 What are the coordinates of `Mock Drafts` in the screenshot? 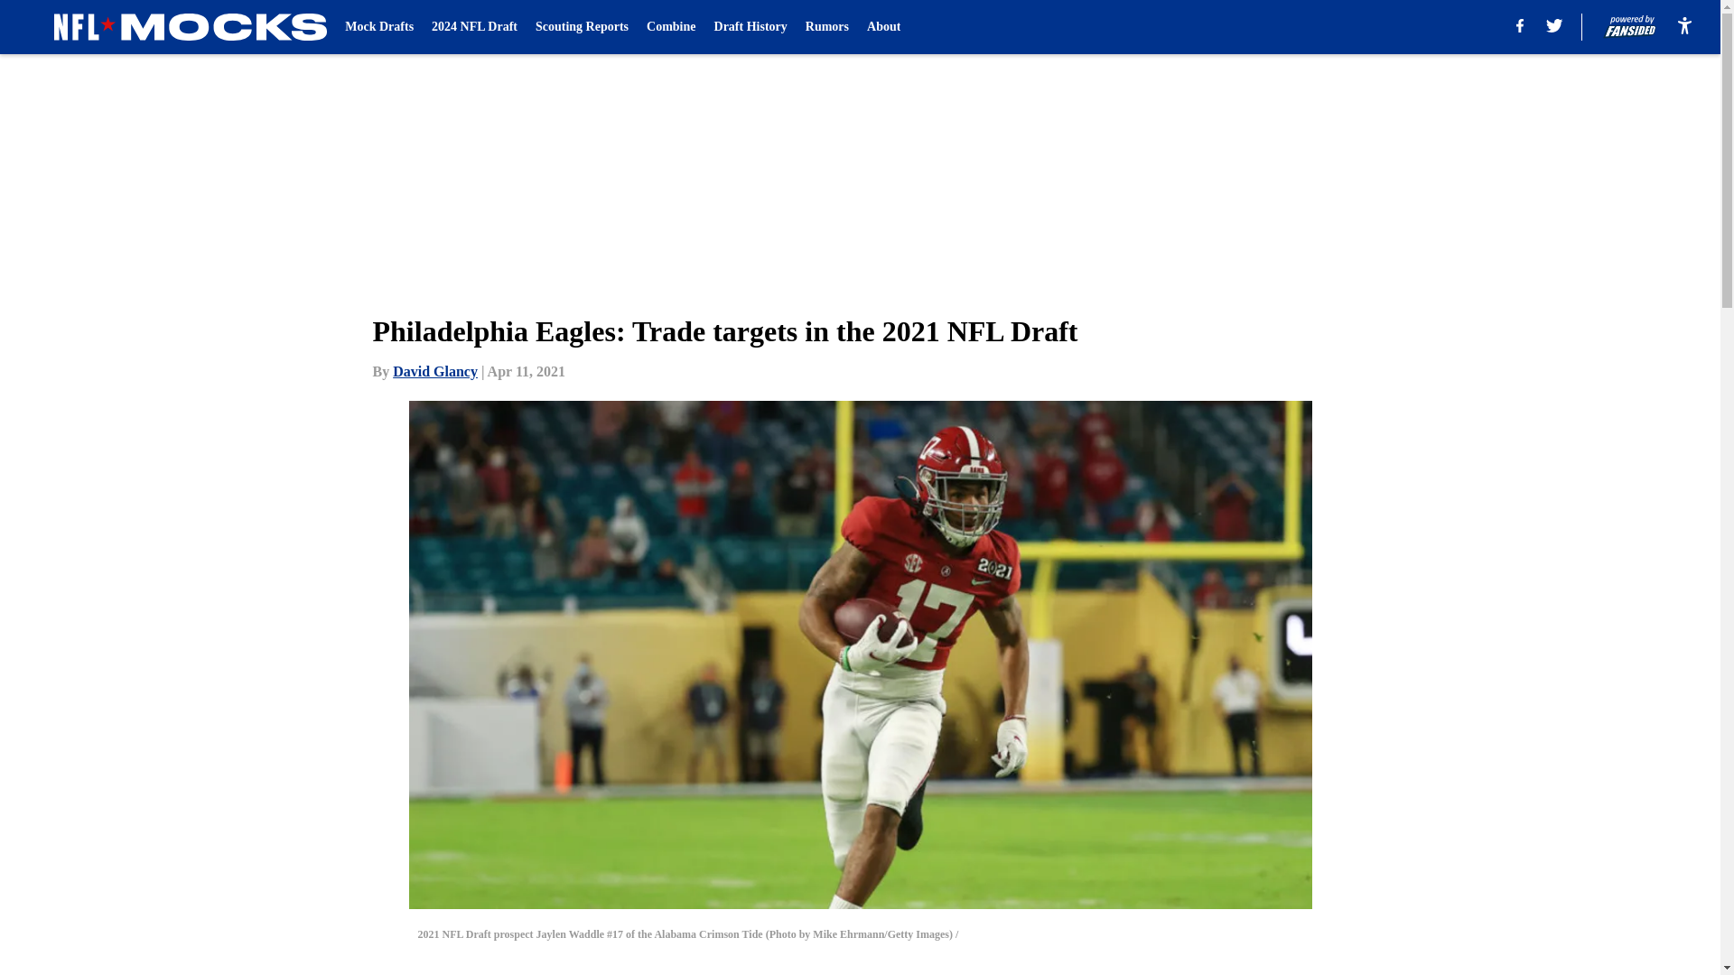 It's located at (379, 27).